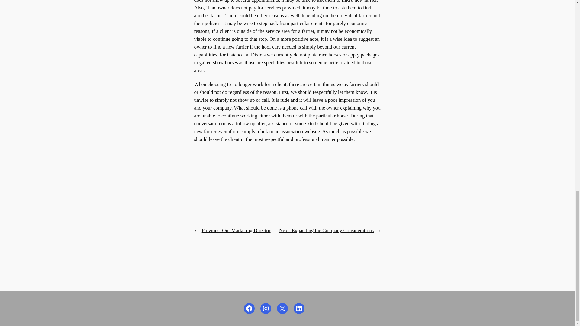  Describe the element at coordinates (282, 308) in the screenshot. I see `X` at that location.